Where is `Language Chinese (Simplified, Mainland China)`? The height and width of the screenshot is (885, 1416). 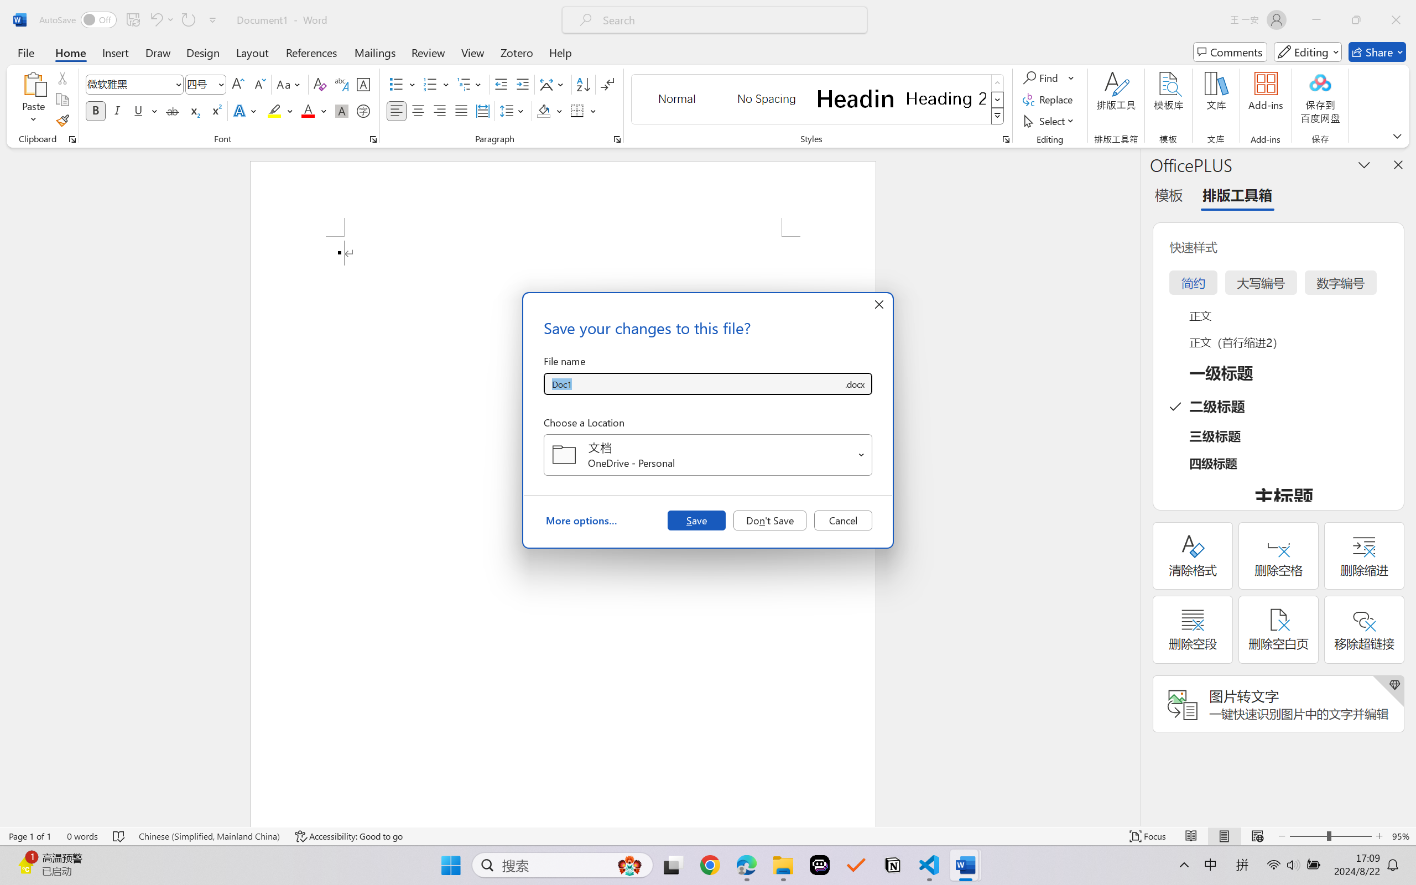
Language Chinese (Simplified, Mainland China) is located at coordinates (209, 836).